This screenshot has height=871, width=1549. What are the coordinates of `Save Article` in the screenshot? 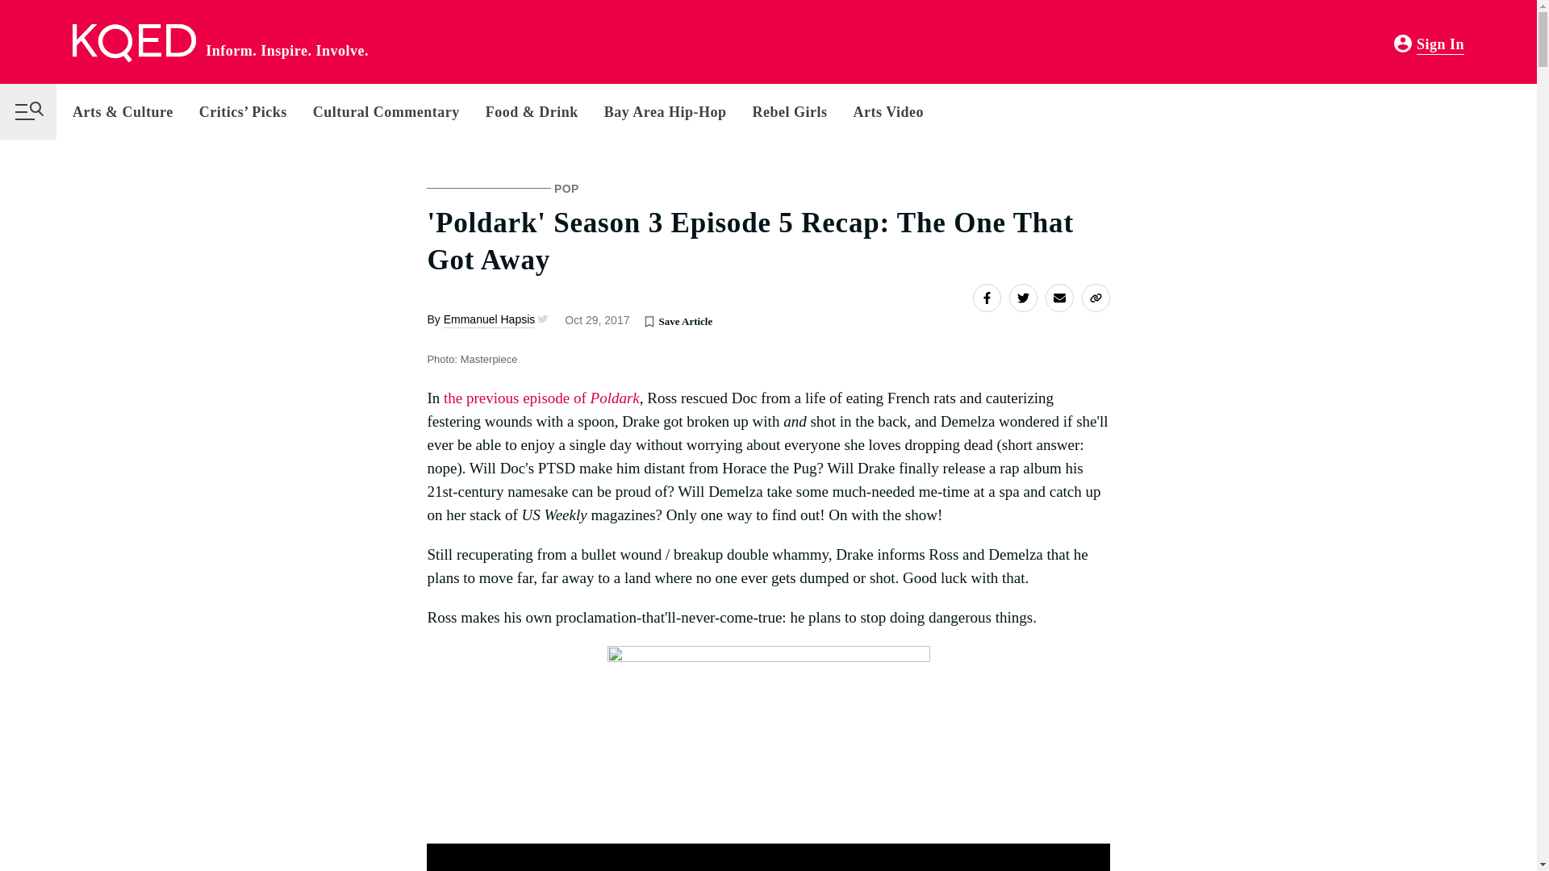 It's located at (649, 321).